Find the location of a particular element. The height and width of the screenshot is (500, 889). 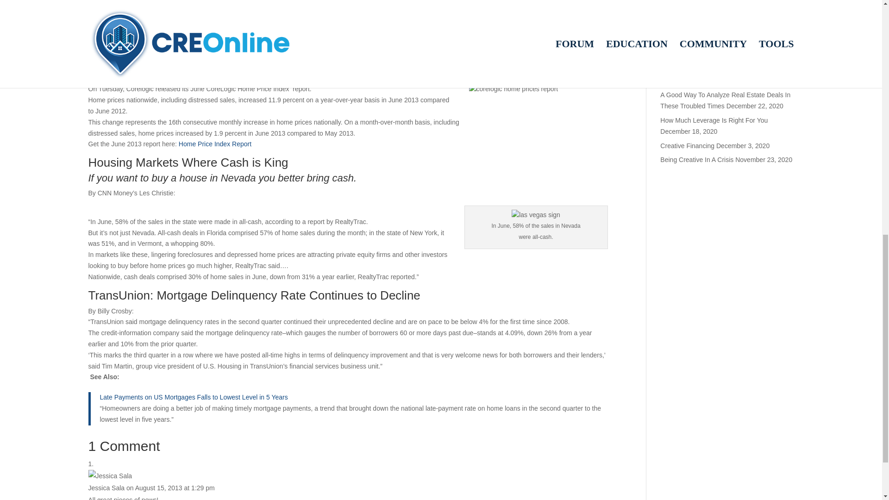

corelogic home prices report is located at coordinates (538, 106).